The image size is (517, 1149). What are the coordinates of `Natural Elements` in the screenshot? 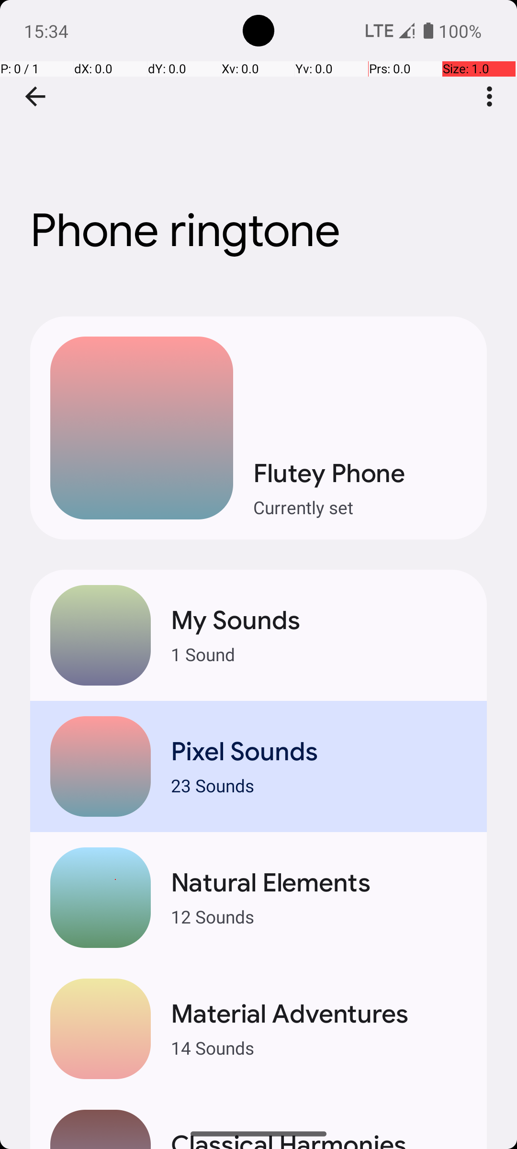 It's located at (319, 883).